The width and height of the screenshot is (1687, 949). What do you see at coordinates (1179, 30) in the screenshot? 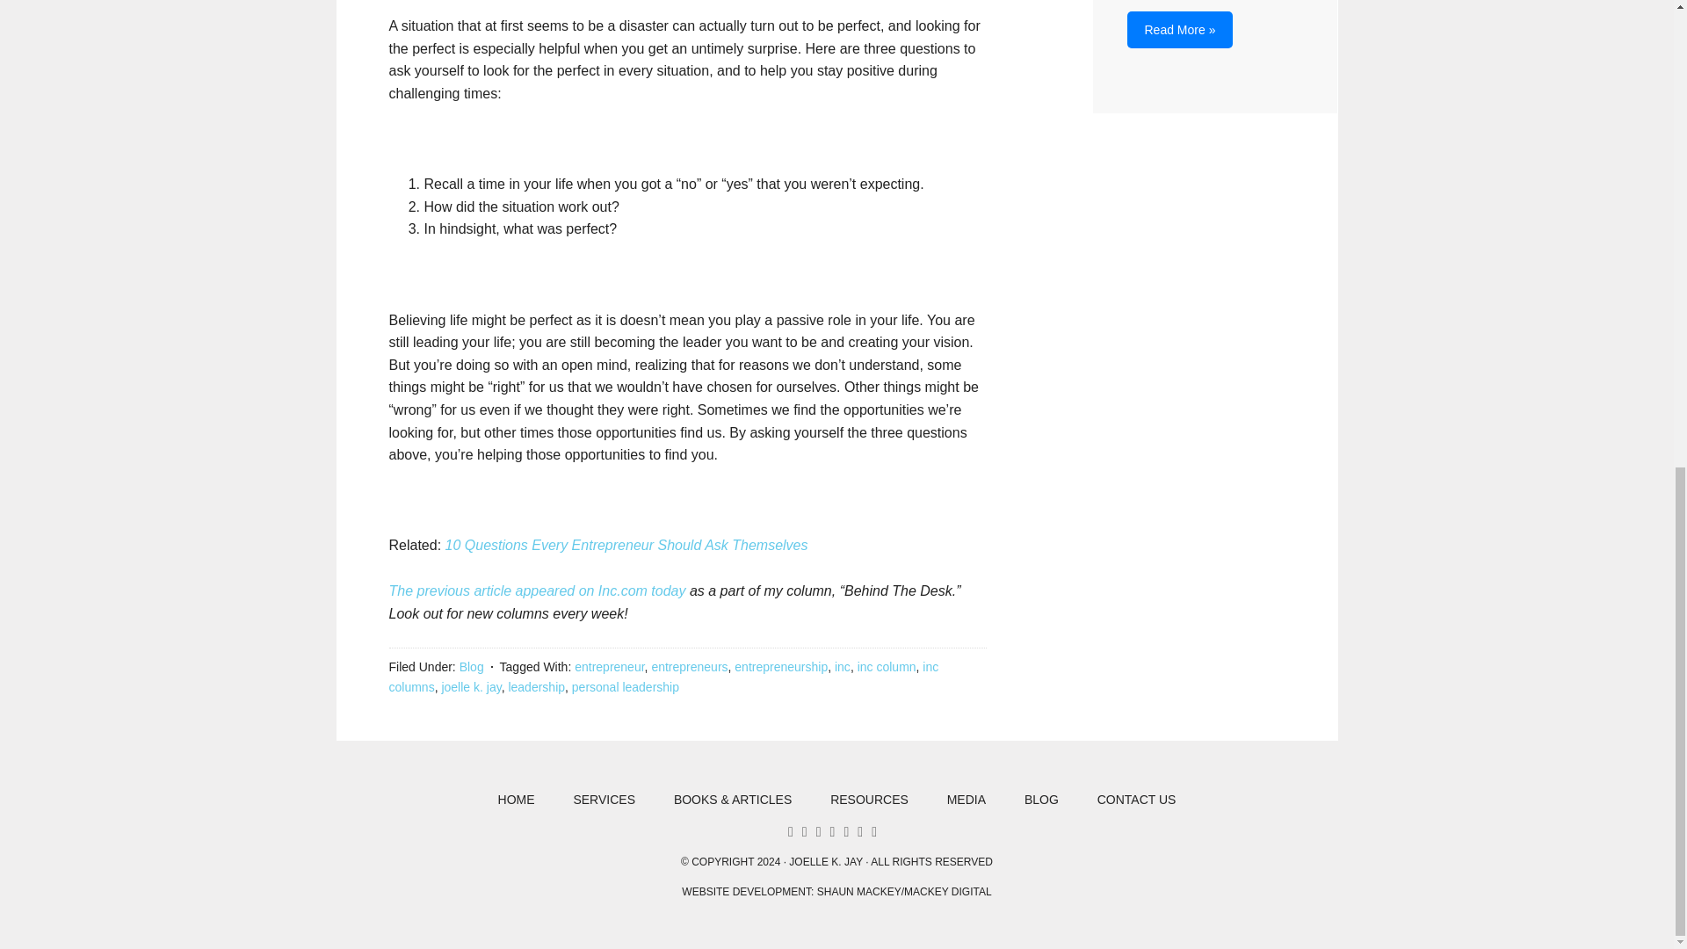
I see `The Inner Edge: The 10 Practices of Personal Leadership` at bounding box center [1179, 30].